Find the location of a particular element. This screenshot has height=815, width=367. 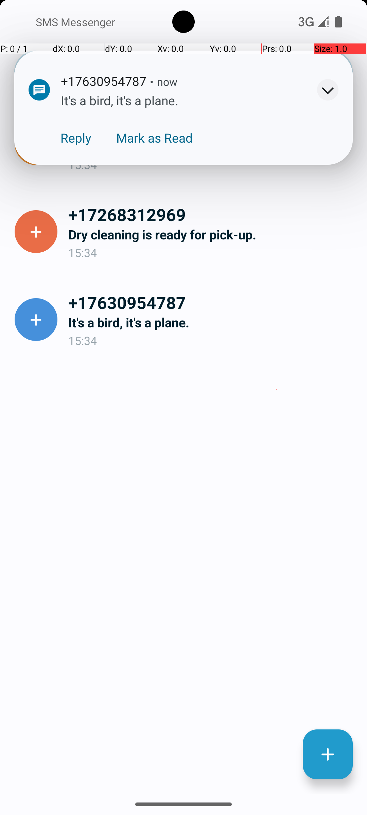

Expand is located at coordinates (328, 90).